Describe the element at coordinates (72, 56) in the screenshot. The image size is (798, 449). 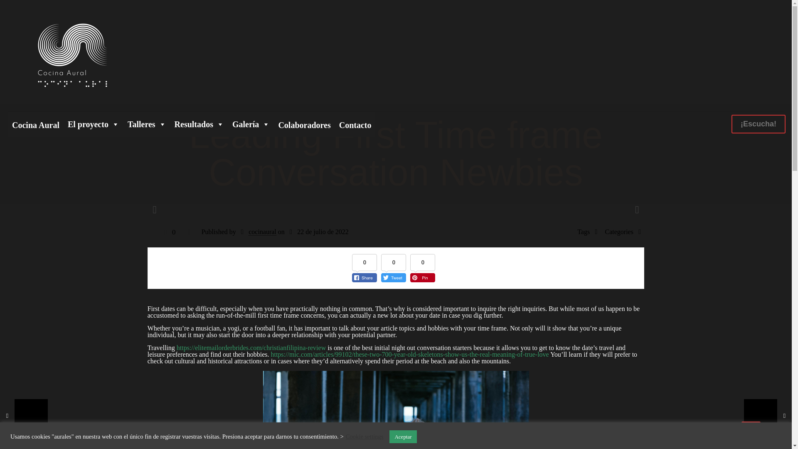
I see `Cocina Aural` at that location.